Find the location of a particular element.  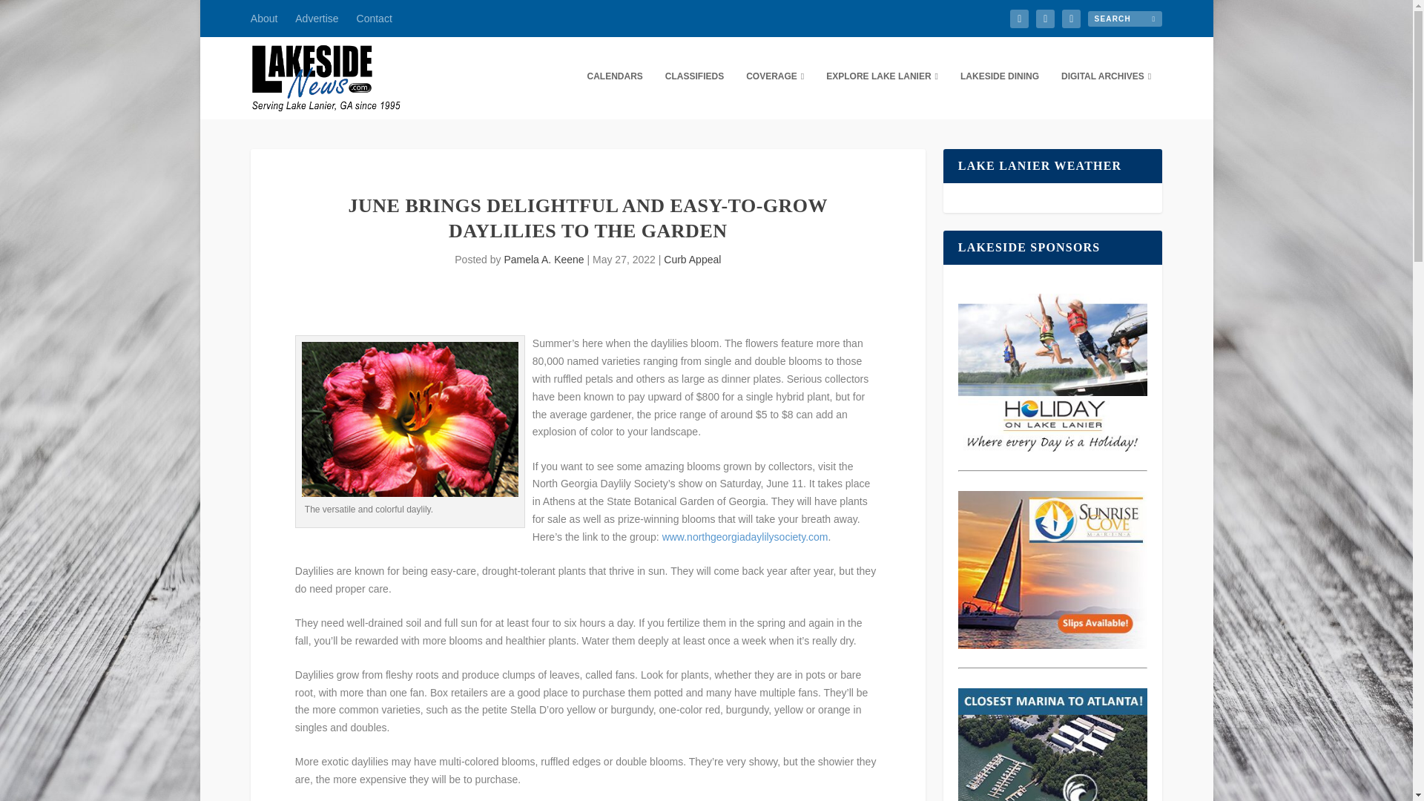

Contact is located at coordinates (375, 18).